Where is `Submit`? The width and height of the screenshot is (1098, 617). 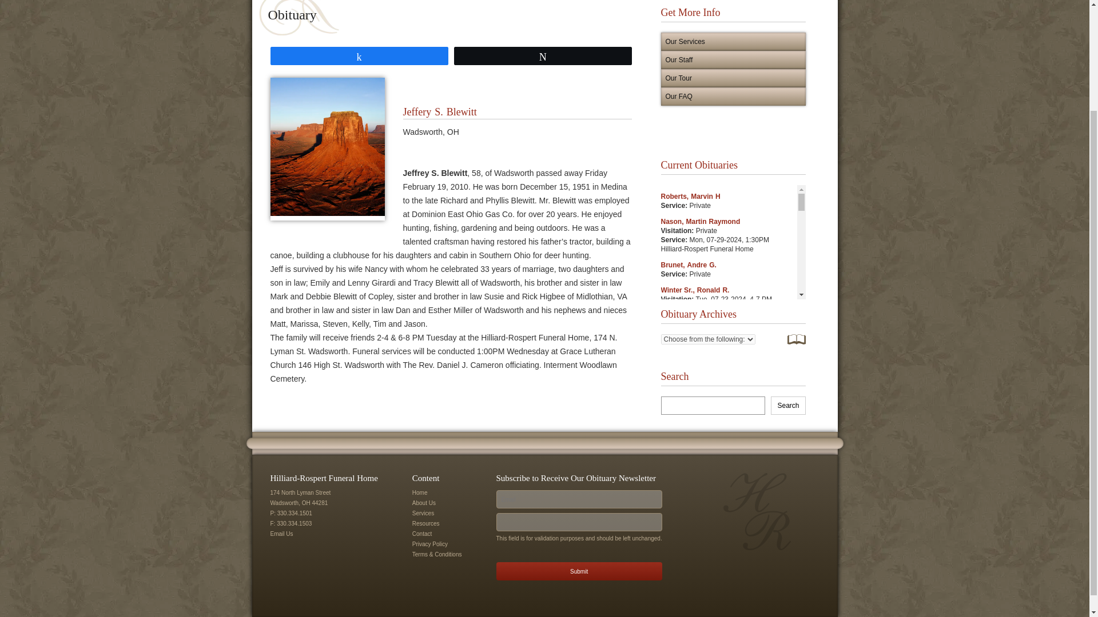 Submit is located at coordinates (579, 571).